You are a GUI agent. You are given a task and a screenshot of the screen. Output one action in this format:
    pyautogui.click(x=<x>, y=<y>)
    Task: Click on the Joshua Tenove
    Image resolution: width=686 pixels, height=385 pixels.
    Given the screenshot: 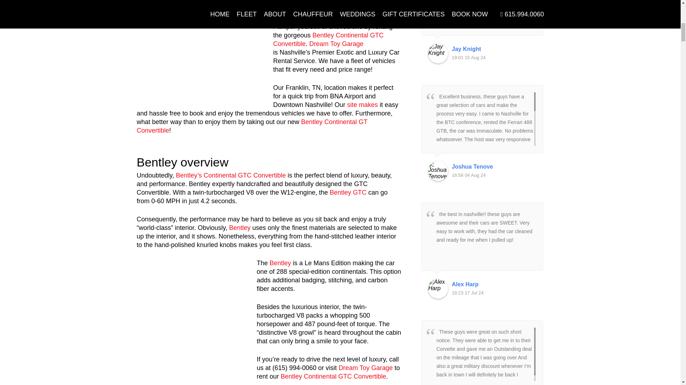 What is the action you would take?
    pyautogui.click(x=494, y=166)
    